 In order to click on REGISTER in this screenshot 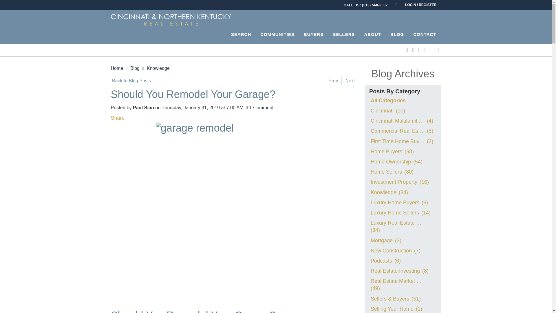, I will do `click(427, 5)`.